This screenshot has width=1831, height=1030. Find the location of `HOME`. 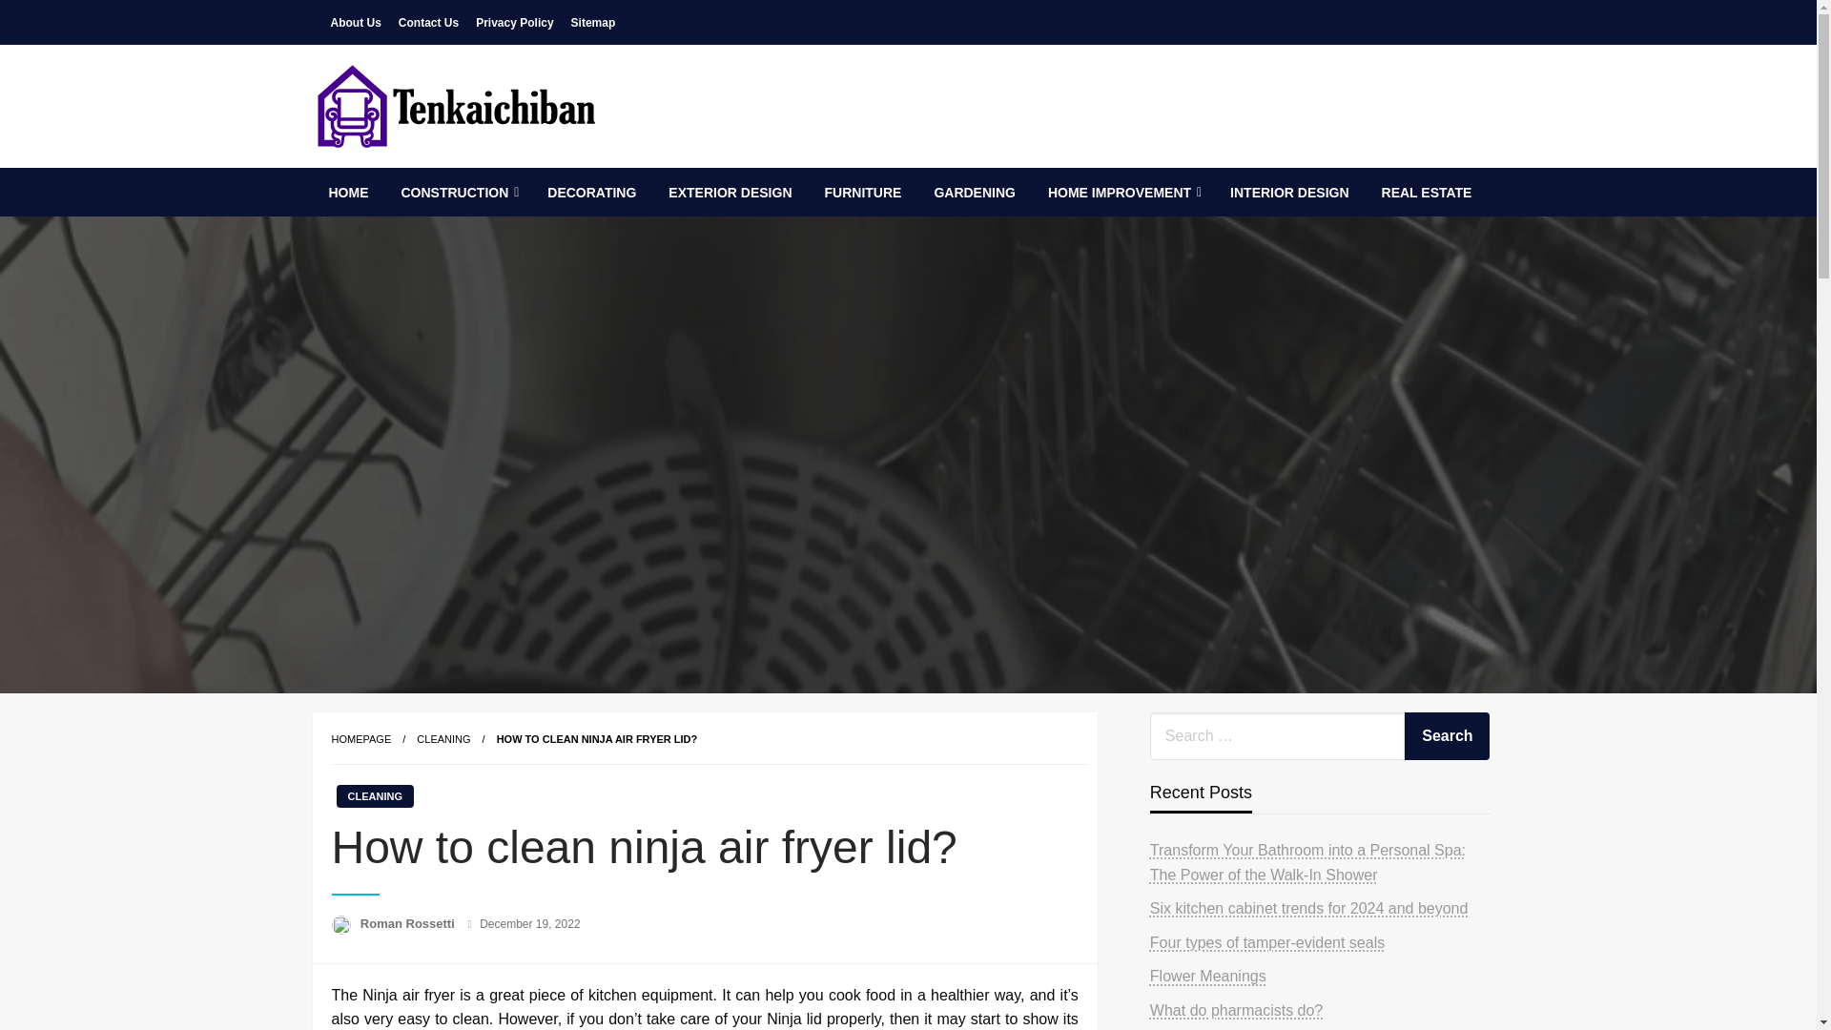

HOME is located at coordinates (349, 193).